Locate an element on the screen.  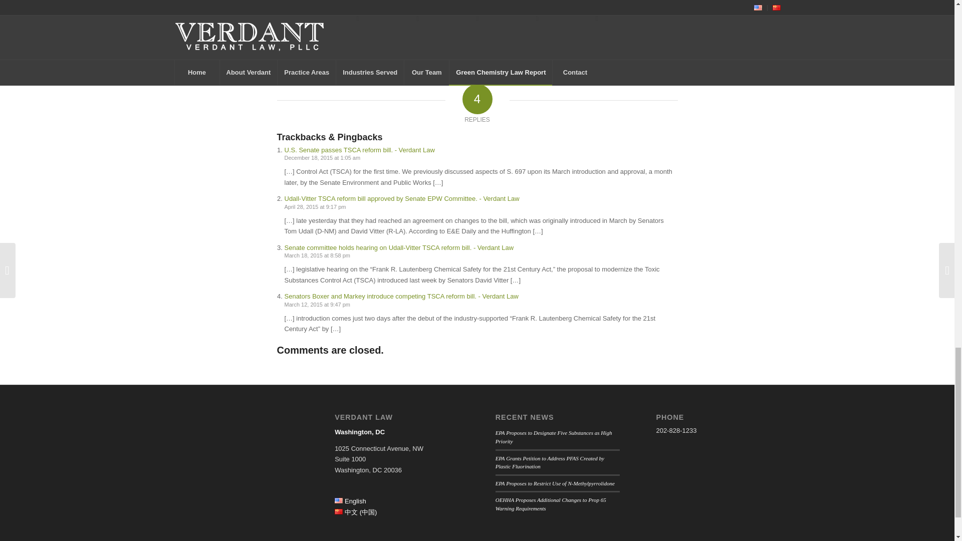
December 18, 2015 at 1:05 am is located at coordinates (323, 157).